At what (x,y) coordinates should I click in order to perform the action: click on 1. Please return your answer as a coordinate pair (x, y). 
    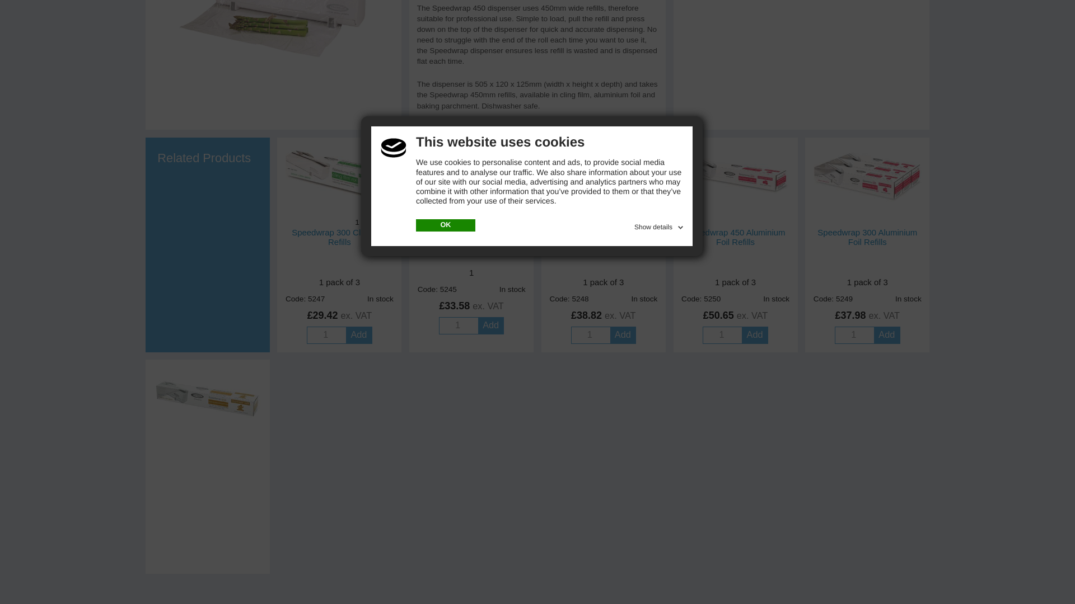
    Looking at the image, I should click on (458, 325).